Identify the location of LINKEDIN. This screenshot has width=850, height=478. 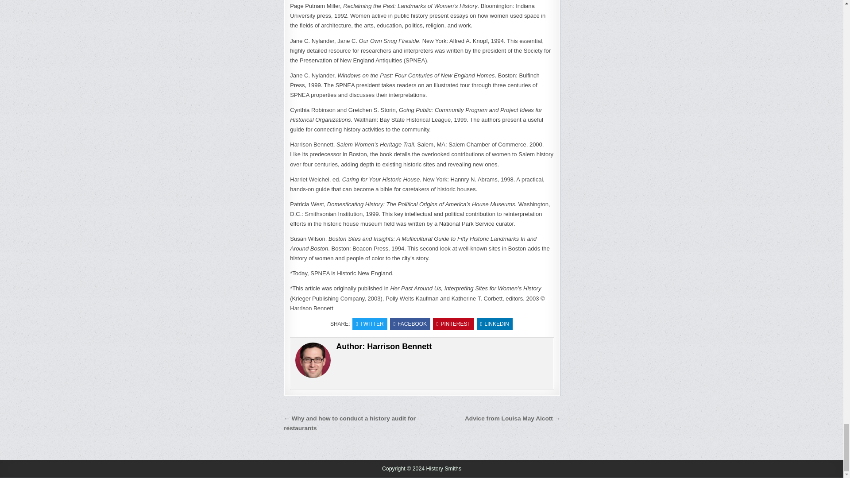
(495, 324).